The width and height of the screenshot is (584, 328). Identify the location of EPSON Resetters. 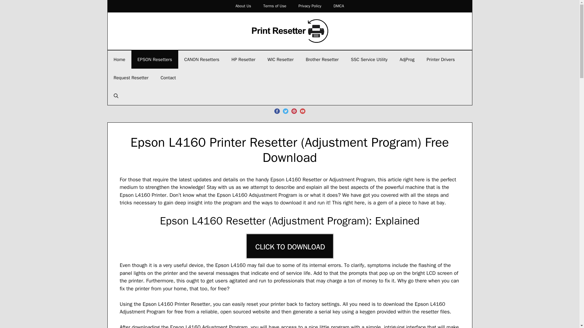
(155, 60).